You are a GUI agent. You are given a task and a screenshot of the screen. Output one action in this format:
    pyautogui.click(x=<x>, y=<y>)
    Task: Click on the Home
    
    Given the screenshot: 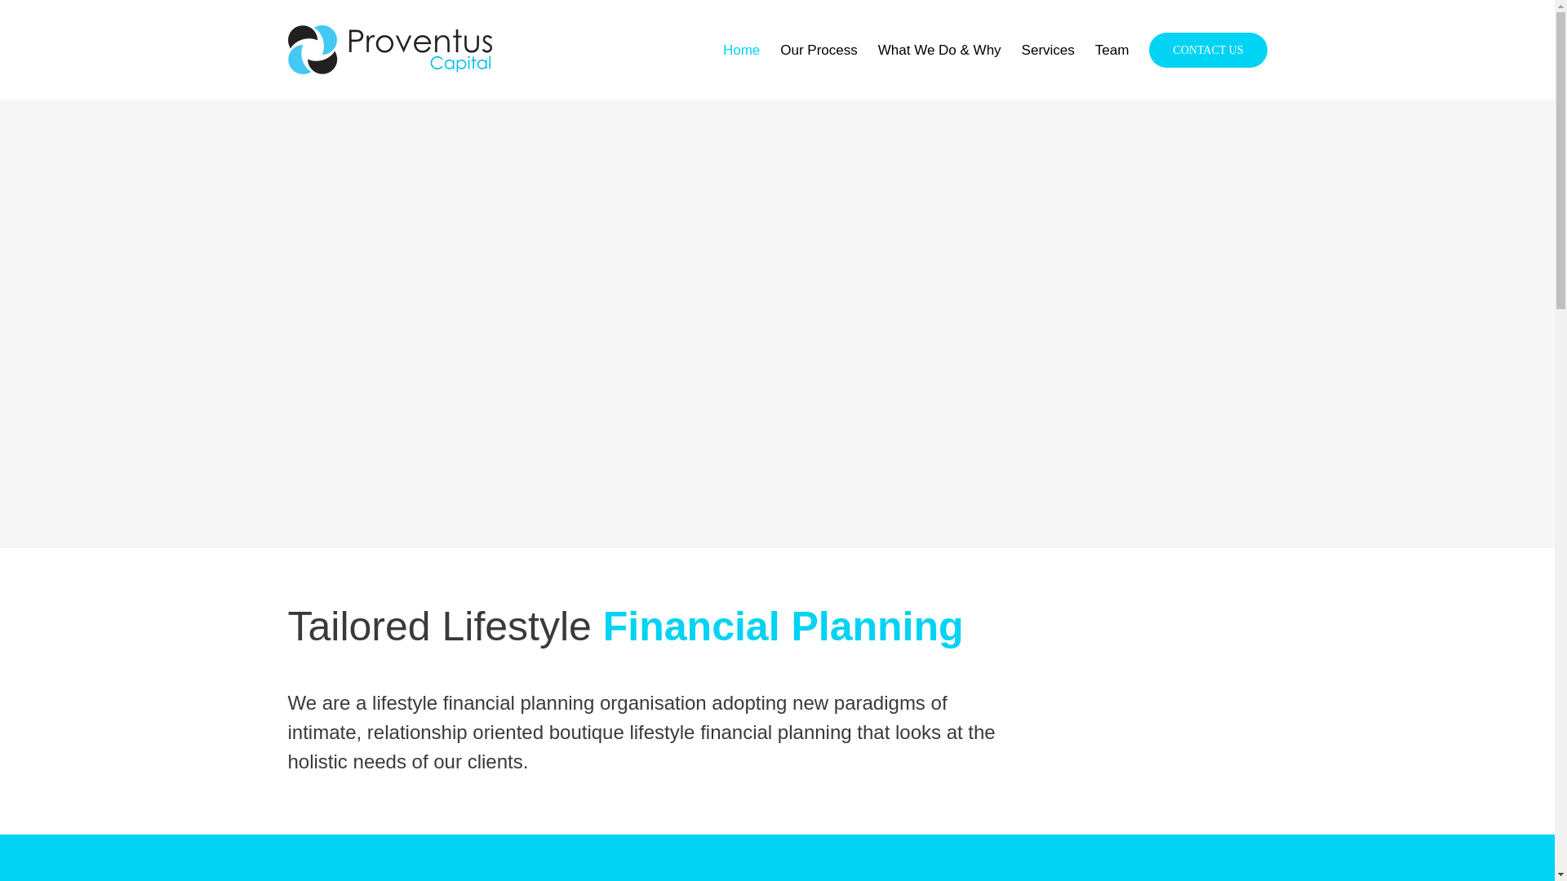 What is the action you would take?
    pyautogui.click(x=741, y=50)
    